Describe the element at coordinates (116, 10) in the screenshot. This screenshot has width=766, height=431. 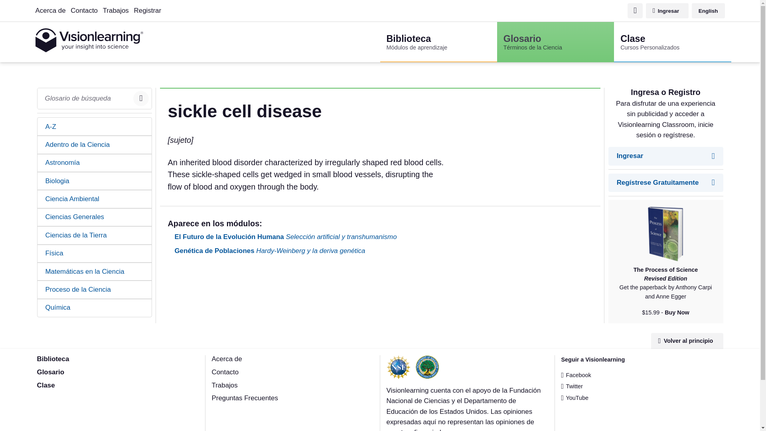
I see `English` at that location.